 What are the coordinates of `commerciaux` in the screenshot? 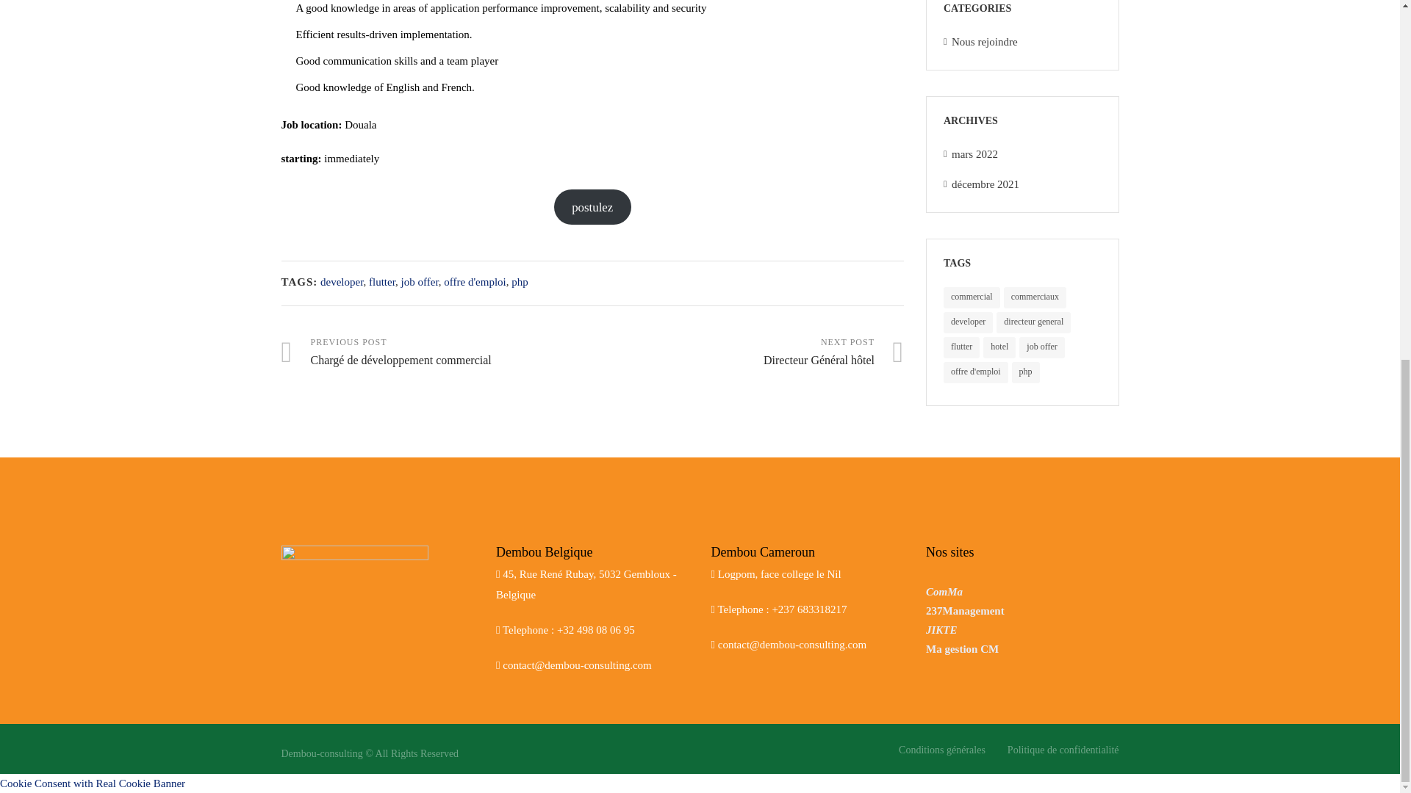 It's located at (1035, 297).